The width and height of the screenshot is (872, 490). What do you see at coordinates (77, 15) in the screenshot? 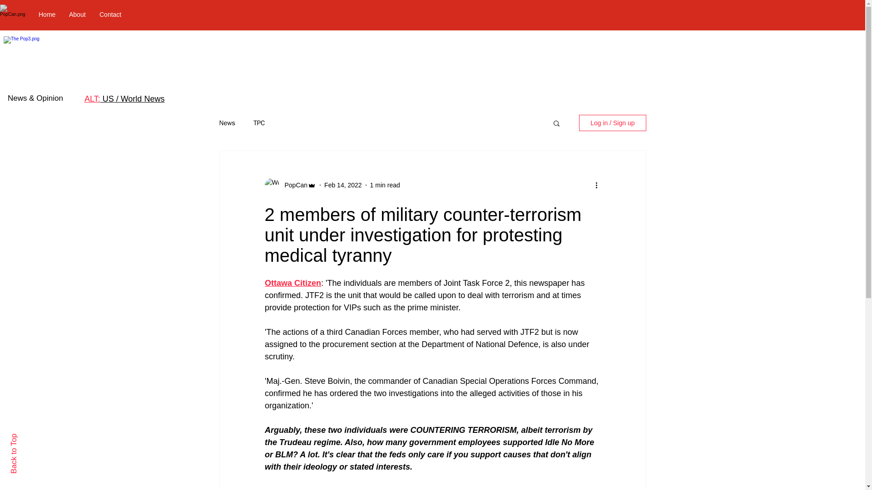
I see `About` at bounding box center [77, 15].